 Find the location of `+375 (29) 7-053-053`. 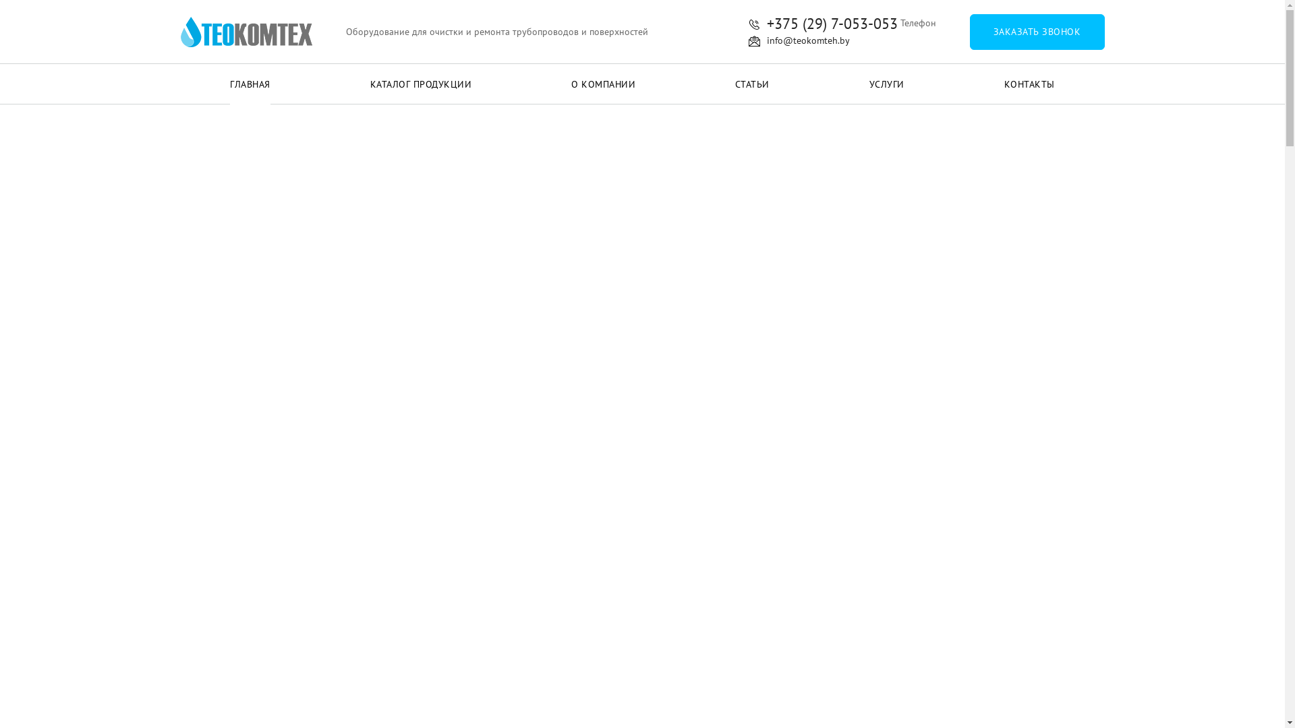

+375 (29) 7-053-053 is located at coordinates (823, 24).